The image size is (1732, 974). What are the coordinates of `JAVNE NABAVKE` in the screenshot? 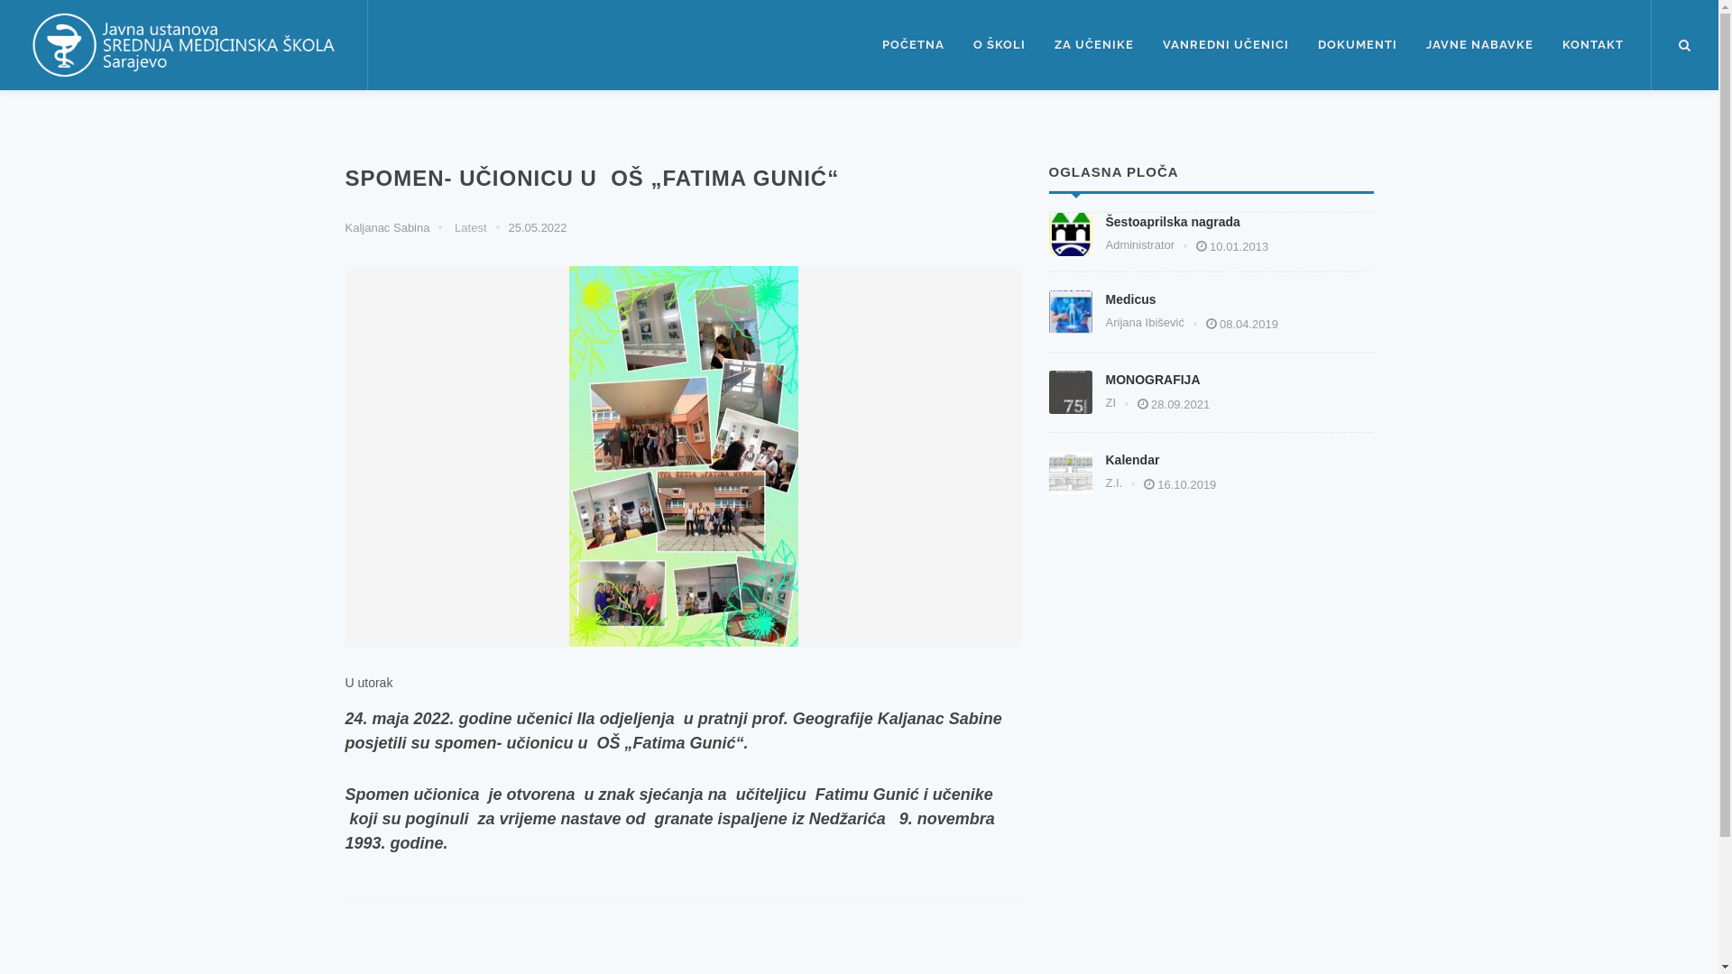 It's located at (1479, 45).